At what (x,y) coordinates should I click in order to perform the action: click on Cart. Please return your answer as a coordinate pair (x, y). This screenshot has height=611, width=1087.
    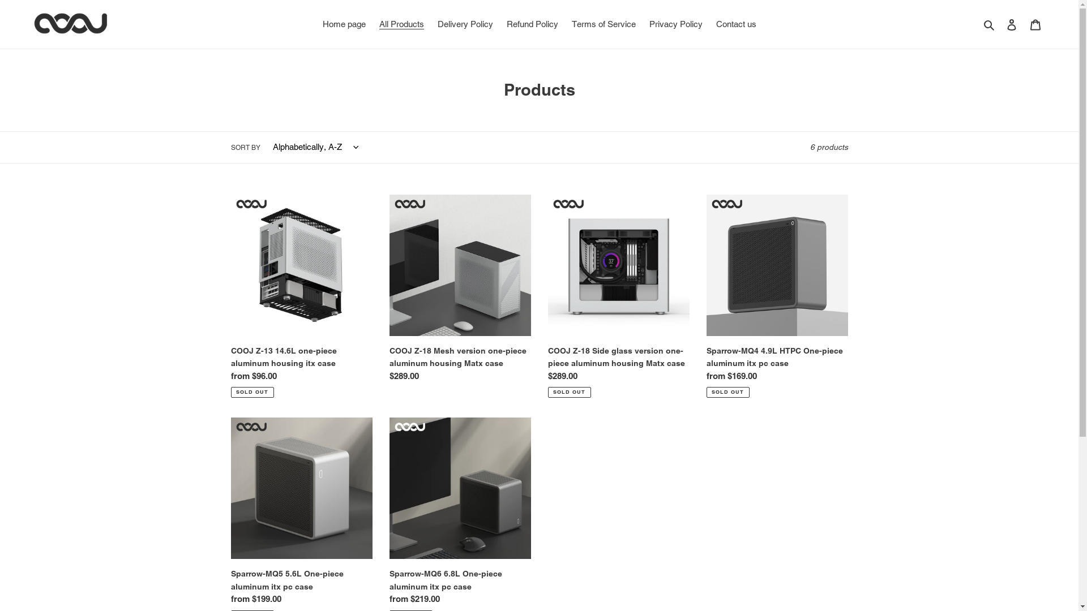
    Looking at the image, I should click on (1035, 25).